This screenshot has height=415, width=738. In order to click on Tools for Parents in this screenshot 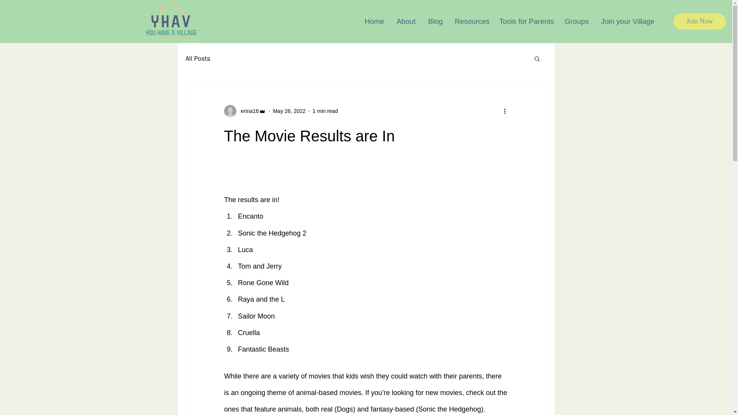, I will do `click(526, 21)`.